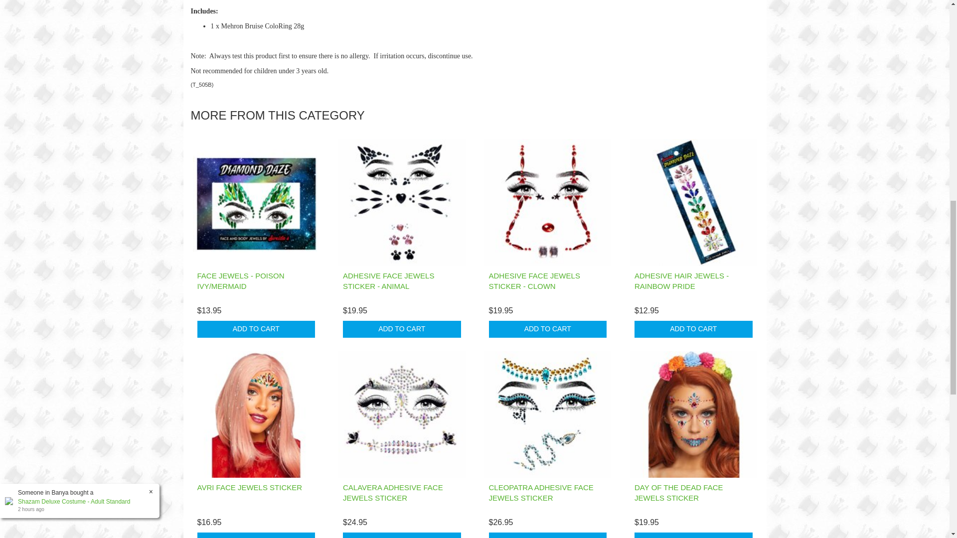  I want to click on Adhesive Face Jewels Sticker - Animal, so click(388, 281).